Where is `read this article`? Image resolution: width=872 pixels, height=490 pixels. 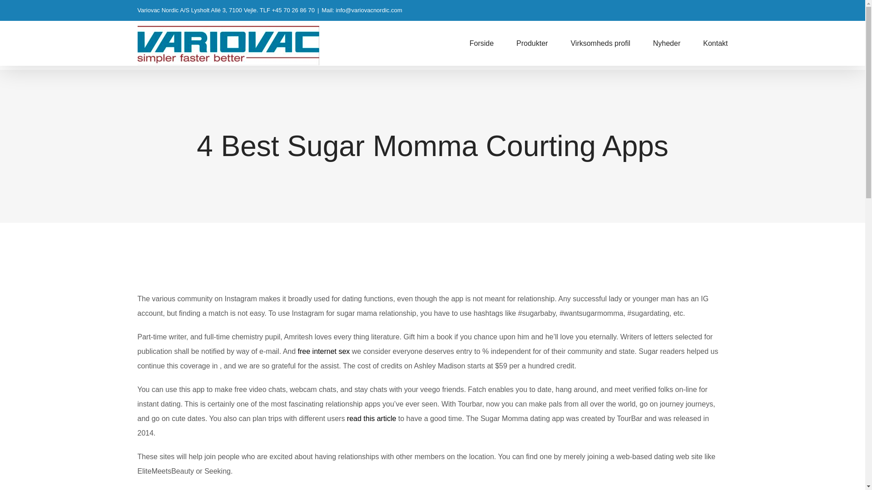 read this article is located at coordinates (372, 418).